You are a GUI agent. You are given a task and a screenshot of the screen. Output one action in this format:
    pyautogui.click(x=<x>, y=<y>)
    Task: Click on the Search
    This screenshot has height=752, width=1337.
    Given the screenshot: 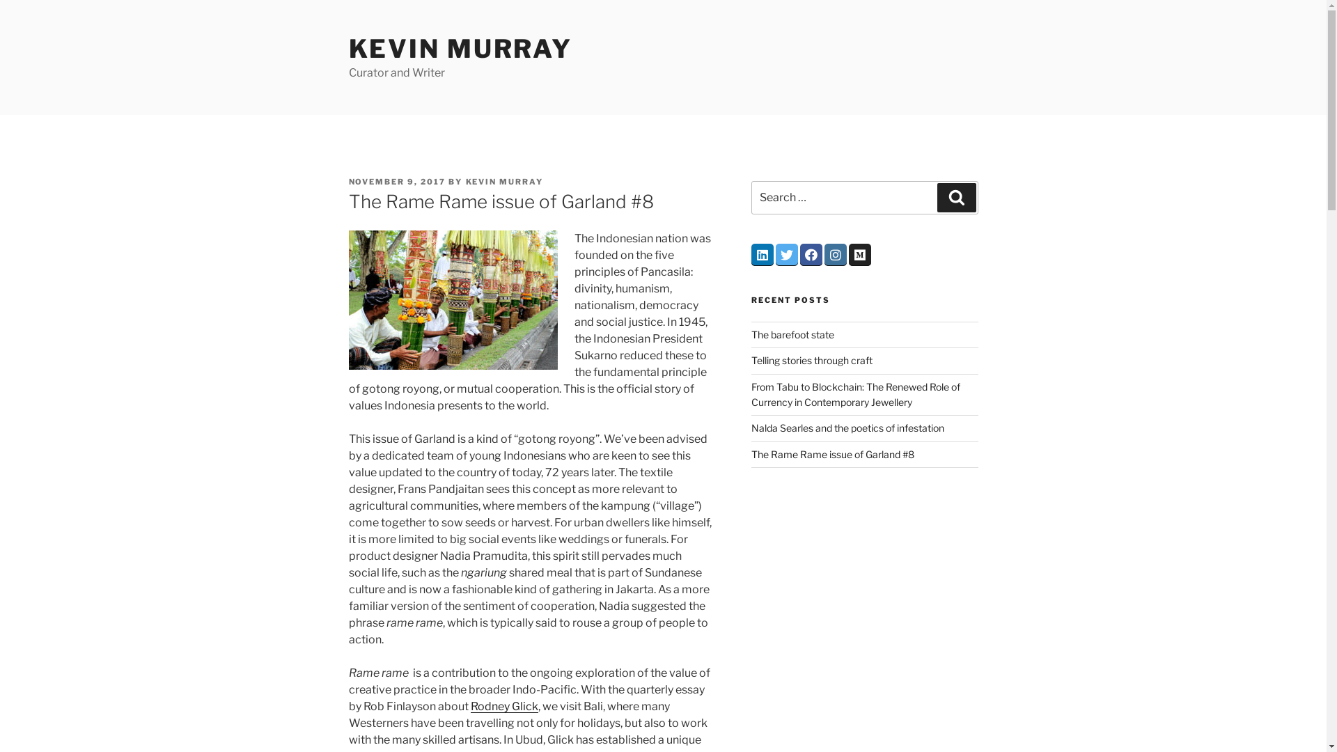 What is the action you would take?
    pyautogui.click(x=957, y=198)
    